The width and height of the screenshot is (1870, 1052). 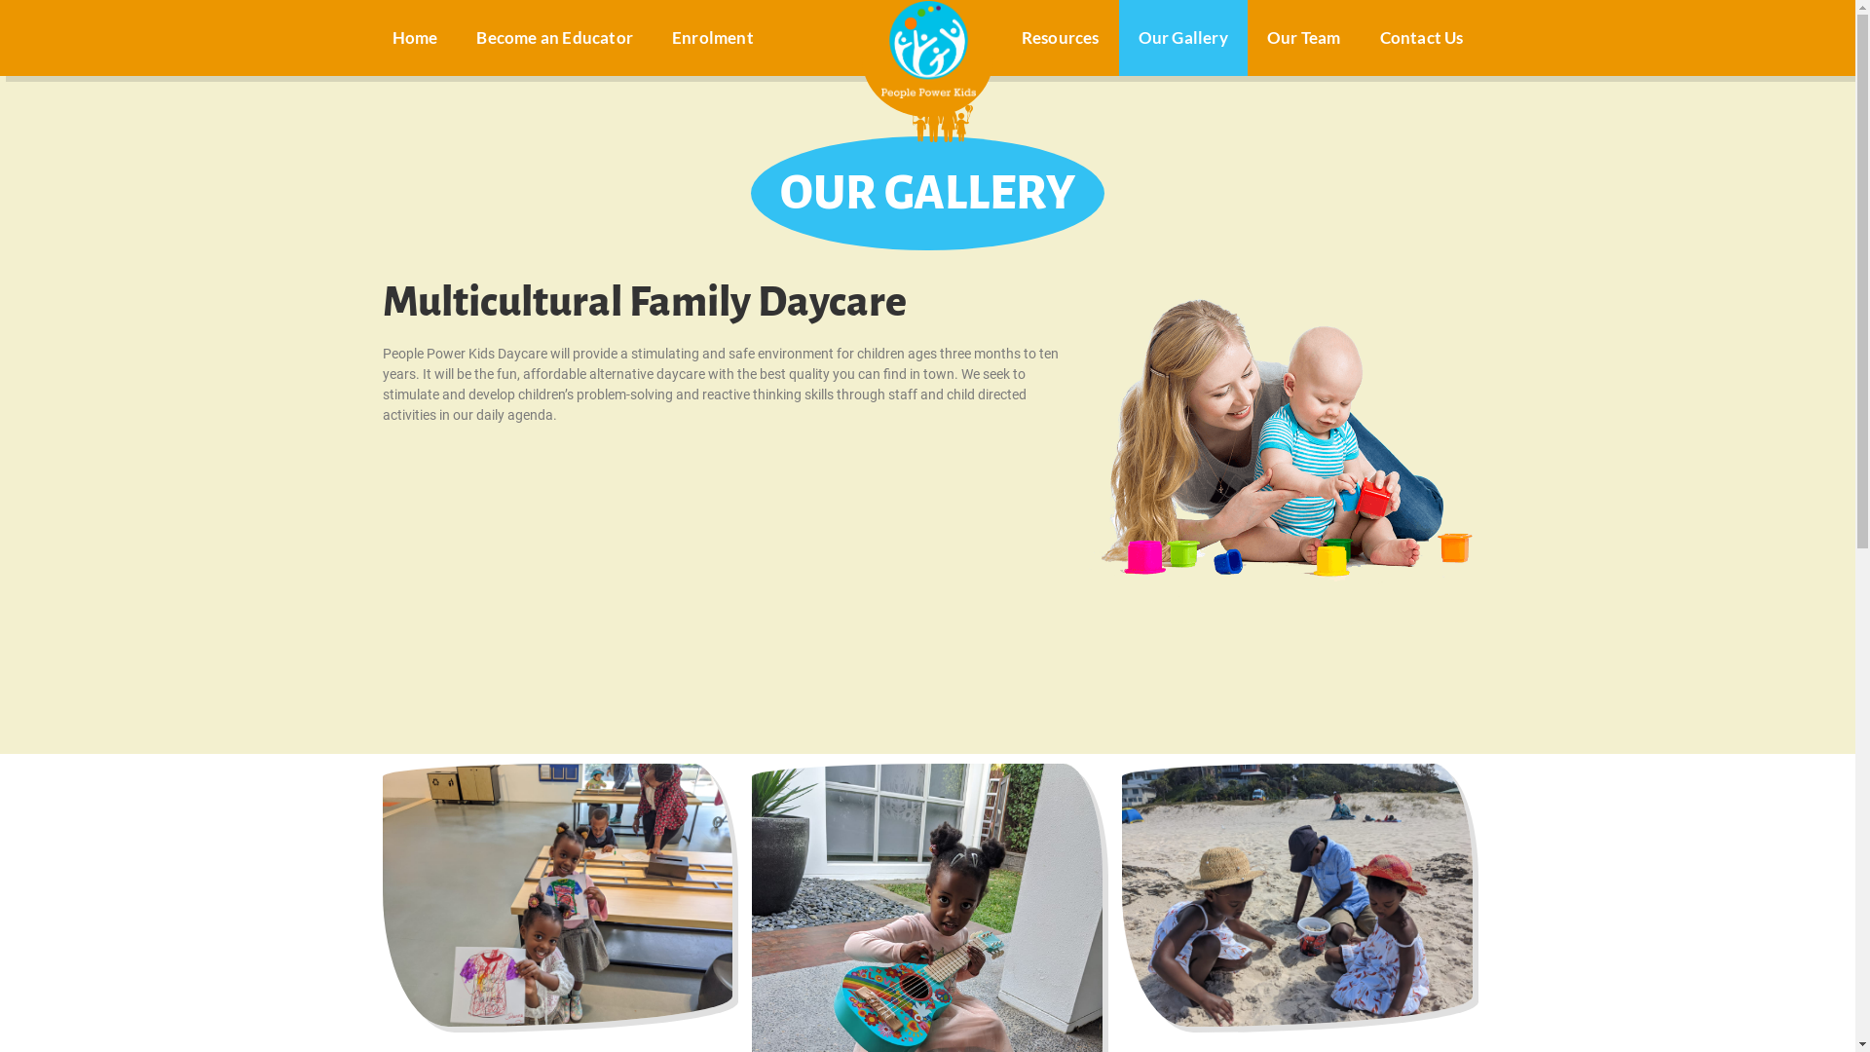 I want to click on Home, so click(x=415, y=37).